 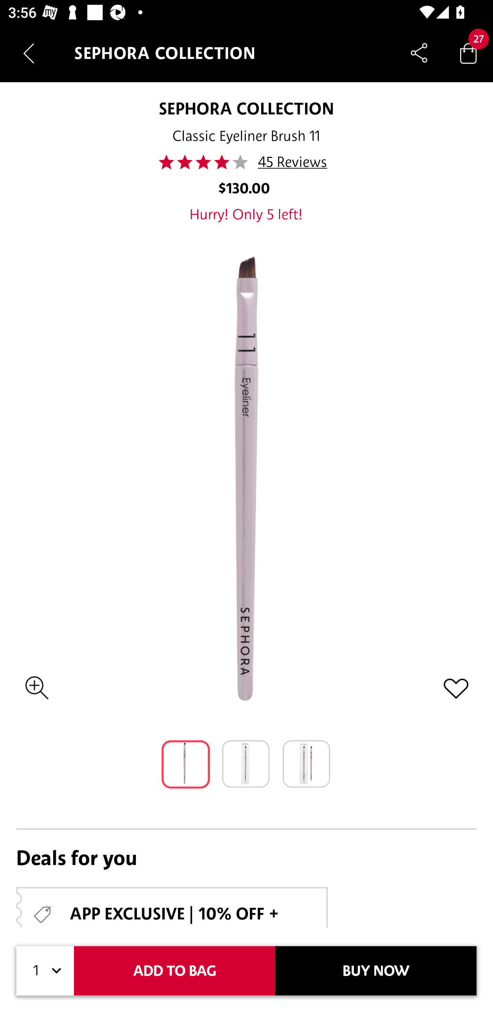 I want to click on Bag, so click(x=468, y=53).